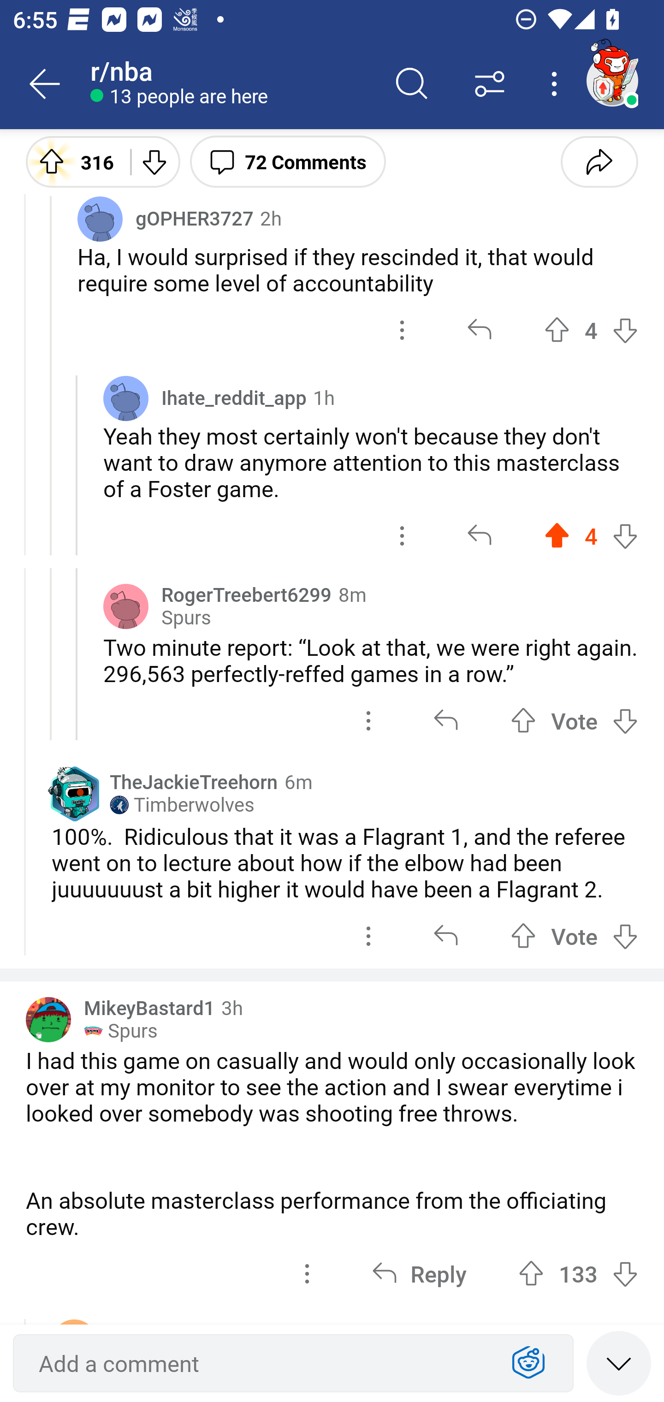  What do you see at coordinates (575, 936) in the screenshot?
I see `Upvote Vote Downvote` at bounding box center [575, 936].